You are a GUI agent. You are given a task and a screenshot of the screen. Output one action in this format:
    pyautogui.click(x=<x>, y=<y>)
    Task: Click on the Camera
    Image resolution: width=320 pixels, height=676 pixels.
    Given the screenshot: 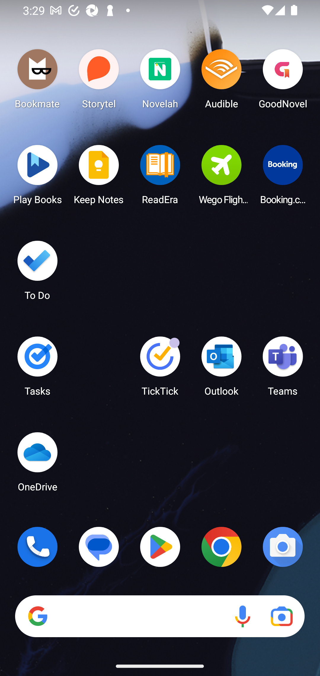 What is the action you would take?
    pyautogui.click(x=283, y=547)
    